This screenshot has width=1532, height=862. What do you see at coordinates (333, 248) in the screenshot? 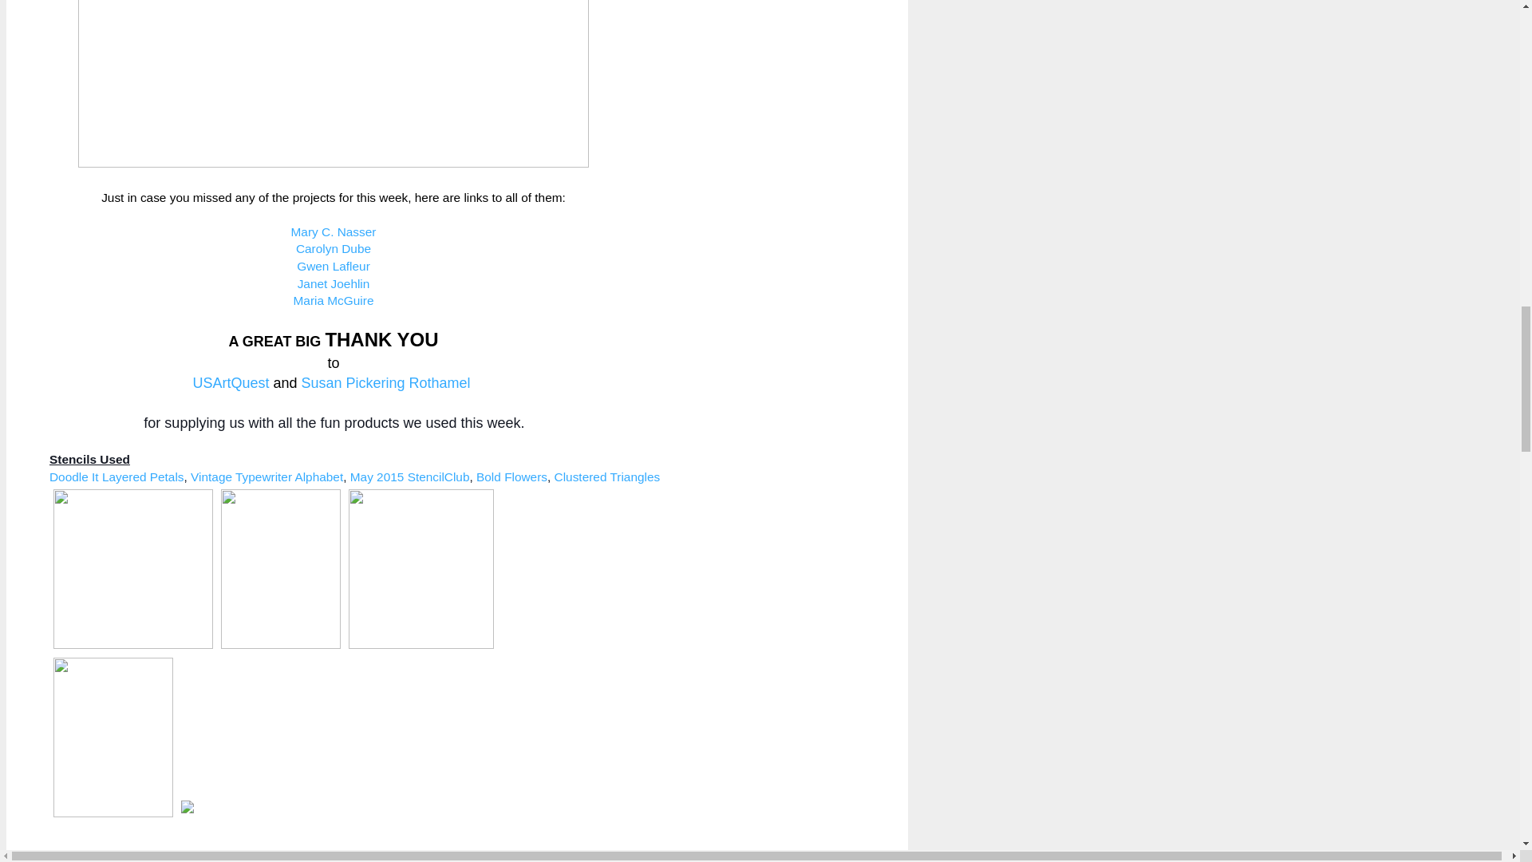
I see `Carolyn Dube` at bounding box center [333, 248].